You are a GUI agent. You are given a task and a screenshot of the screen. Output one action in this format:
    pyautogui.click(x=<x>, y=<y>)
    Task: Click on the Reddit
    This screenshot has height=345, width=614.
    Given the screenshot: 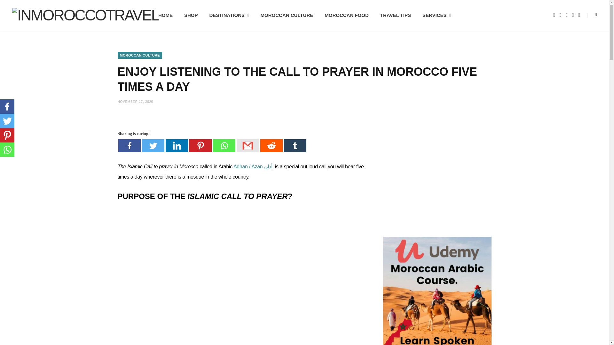 What is the action you would take?
    pyautogui.click(x=271, y=146)
    